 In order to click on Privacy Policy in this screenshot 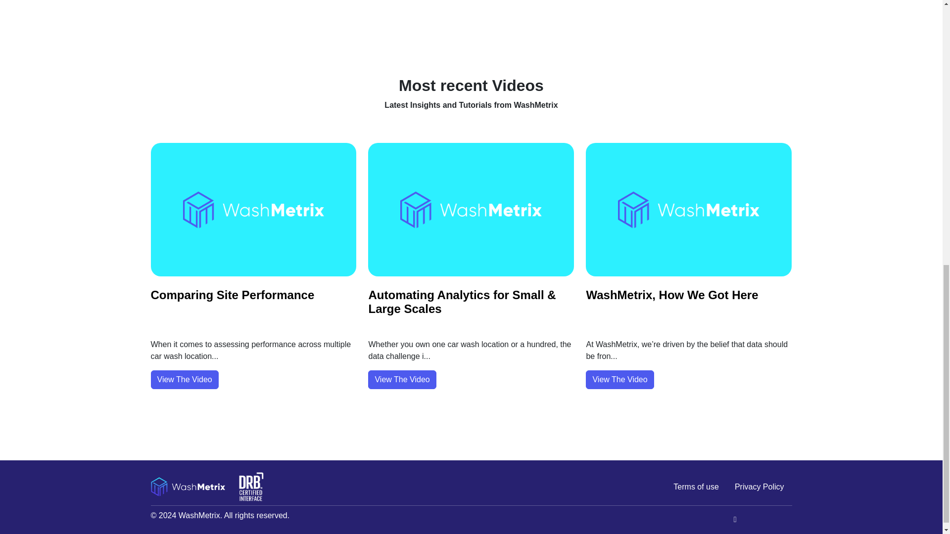, I will do `click(759, 487)`.